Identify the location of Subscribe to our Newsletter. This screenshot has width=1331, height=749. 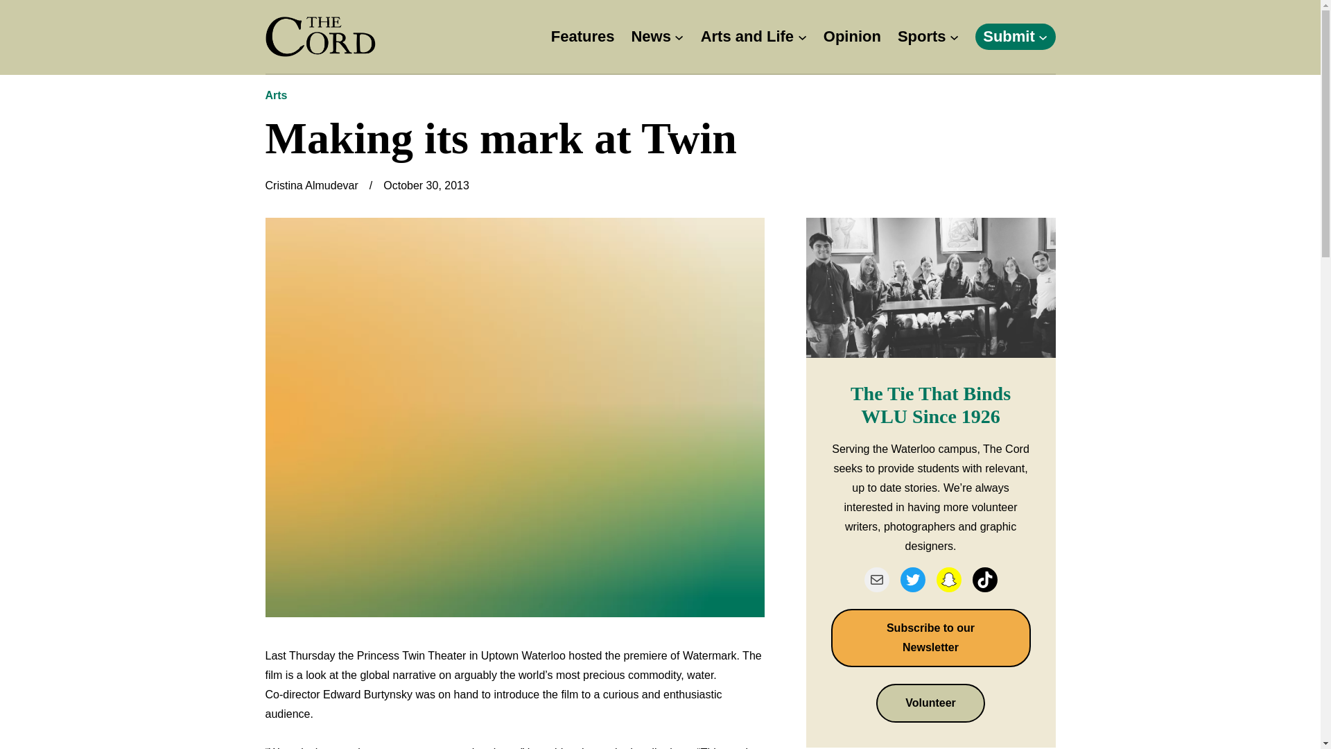
(930, 638).